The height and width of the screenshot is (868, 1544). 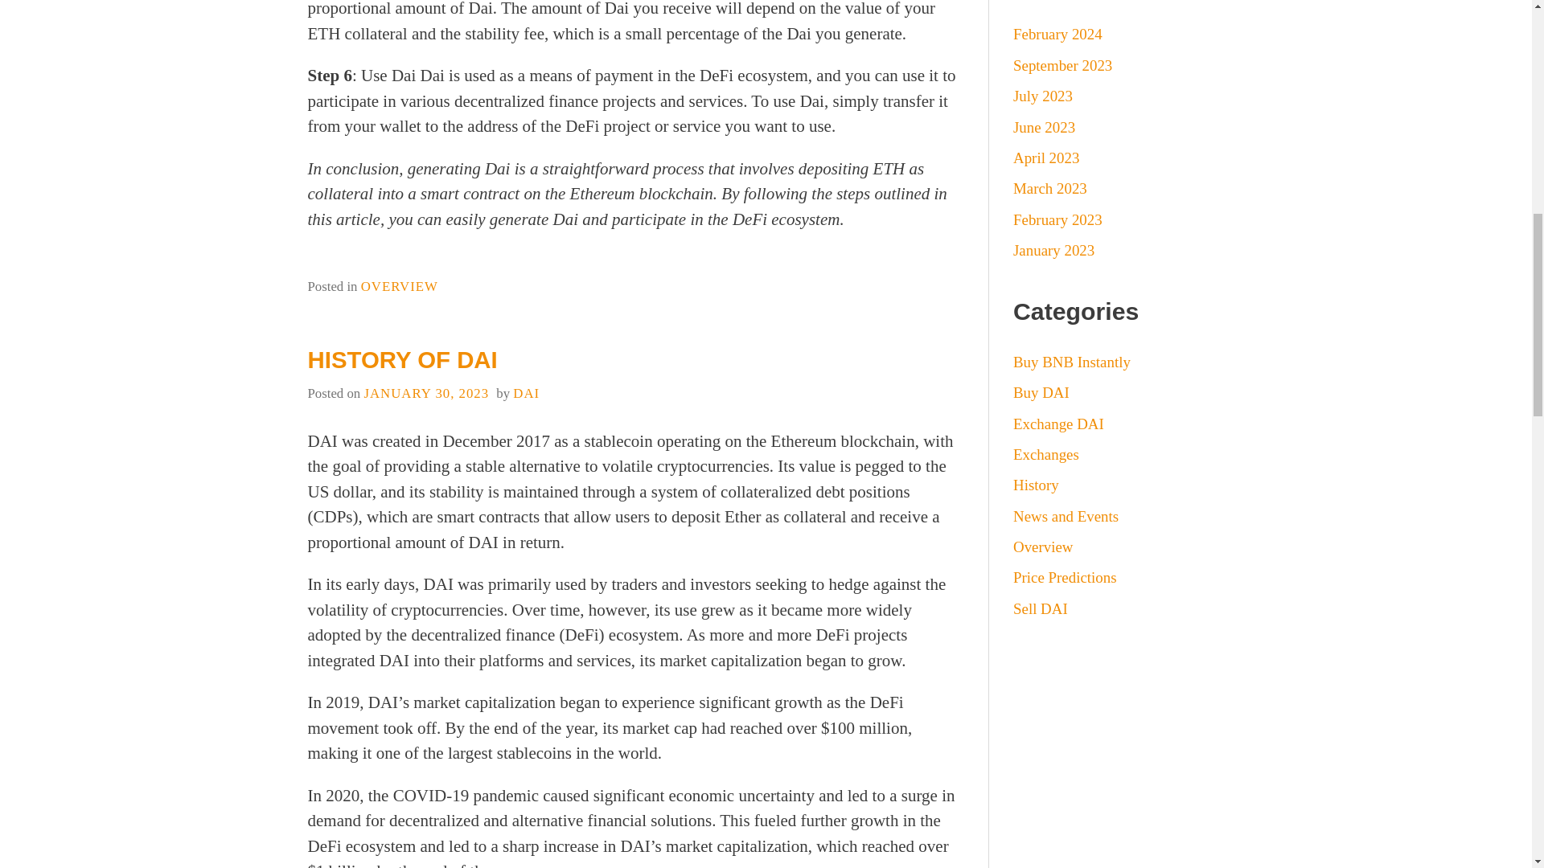 I want to click on July 2023, so click(x=1042, y=96).